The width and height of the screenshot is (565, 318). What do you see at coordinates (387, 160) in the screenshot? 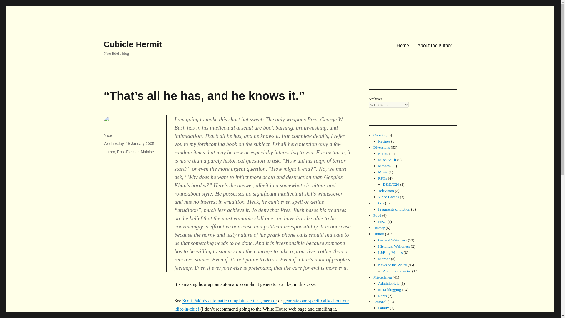
I see `Misc. Sci-fi` at bounding box center [387, 160].